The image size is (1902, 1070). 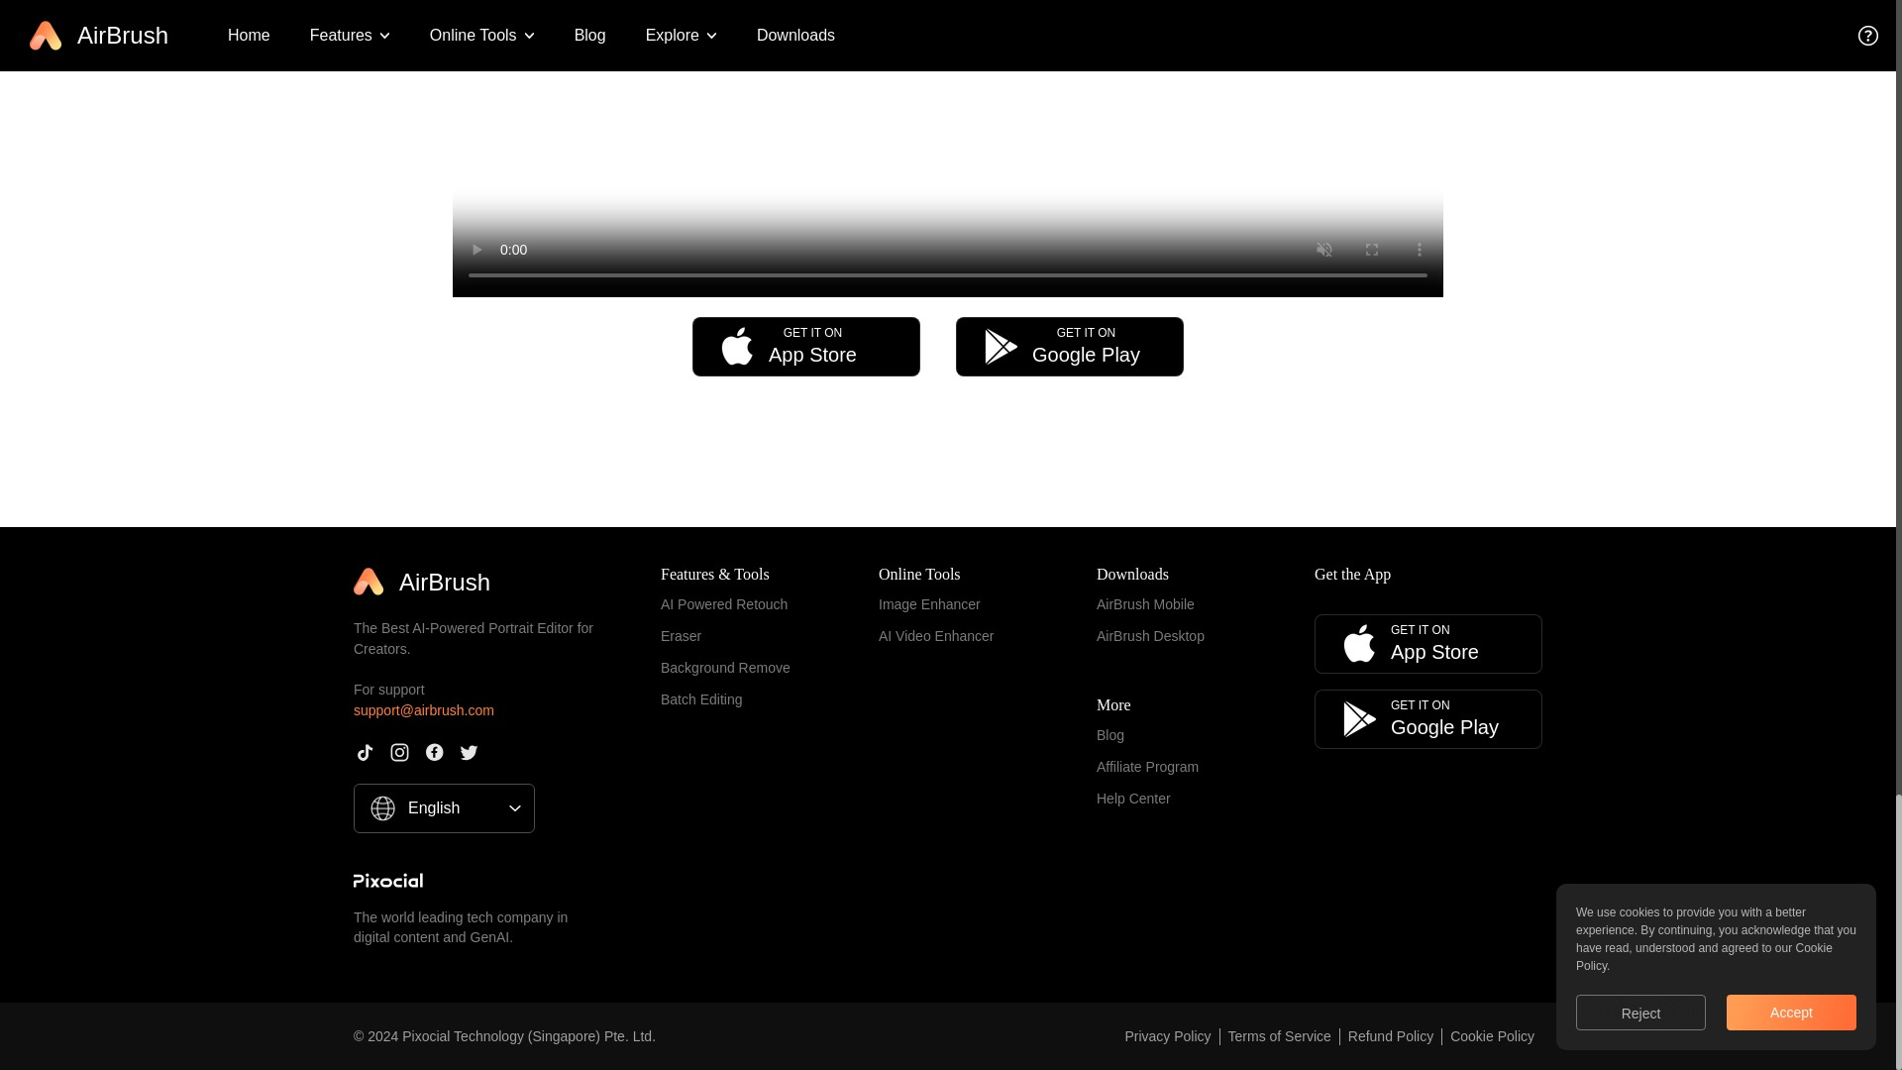 What do you see at coordinates (806, 347) in the screenshot?
I see `Instagram` at bounding box center [806, 347].